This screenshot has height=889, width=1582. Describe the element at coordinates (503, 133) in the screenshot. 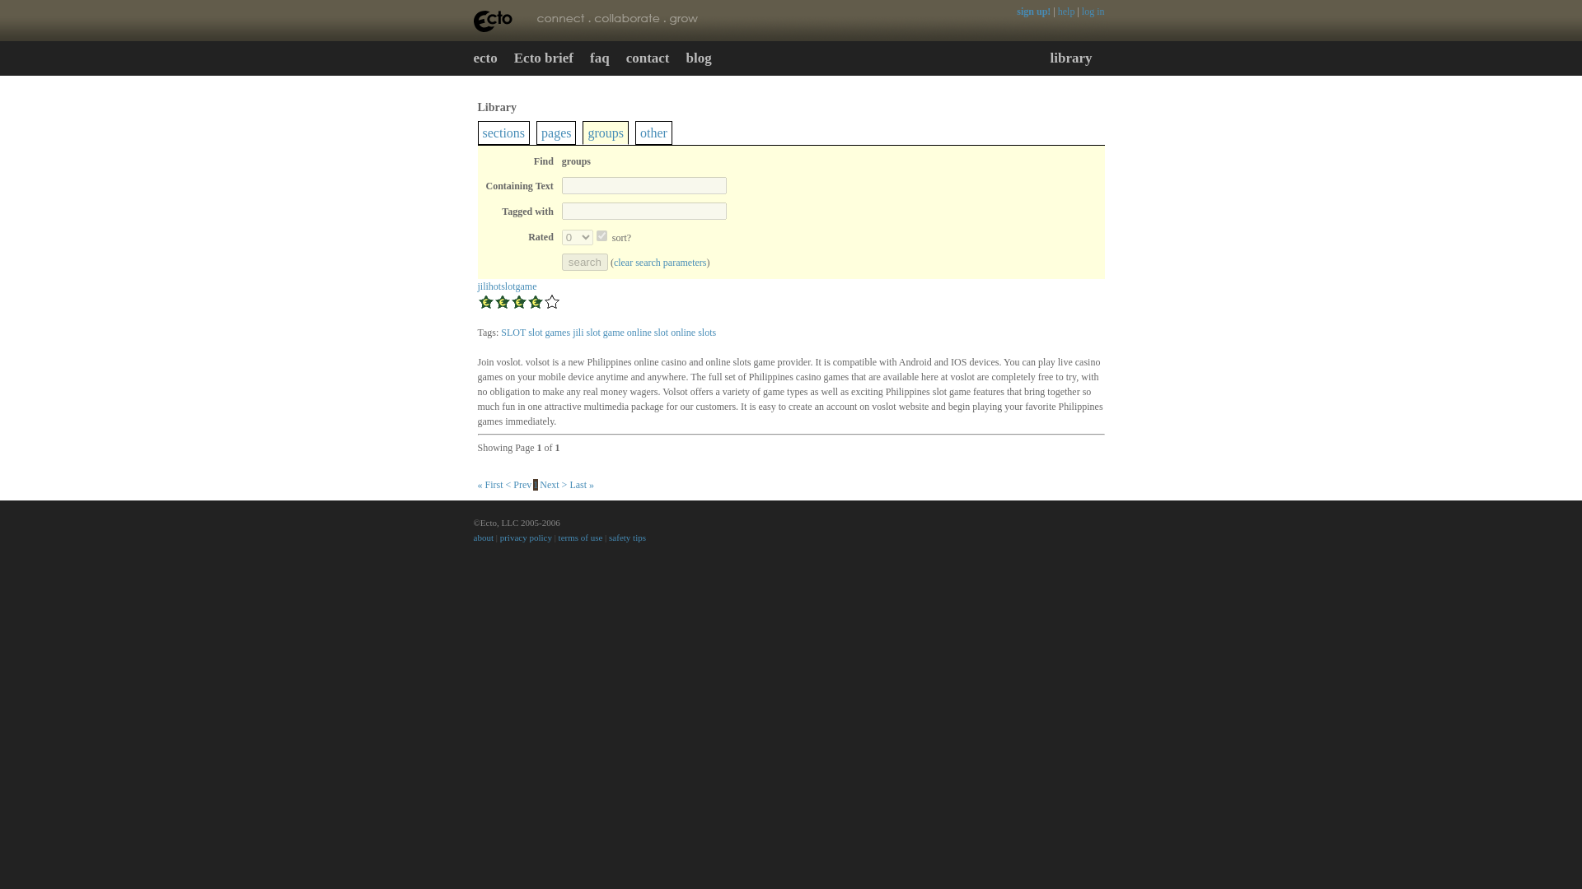

I see `sections` at that location.